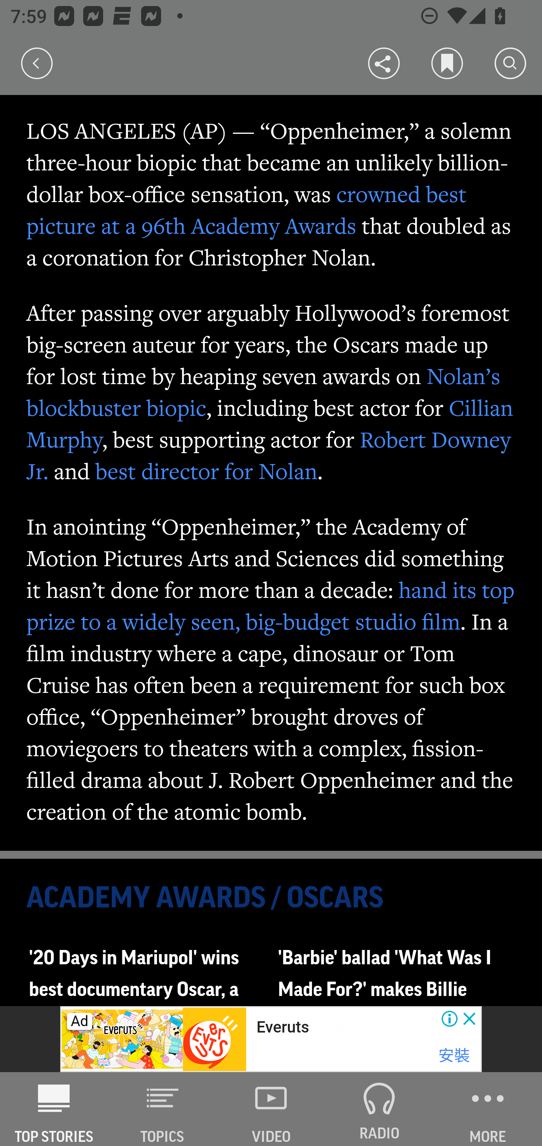 The height and width of the screenshot is (1146, 542). Describe the element at coordinates (269, 455) in the screenshot. I see `Robert Downey Jr.` at that location.